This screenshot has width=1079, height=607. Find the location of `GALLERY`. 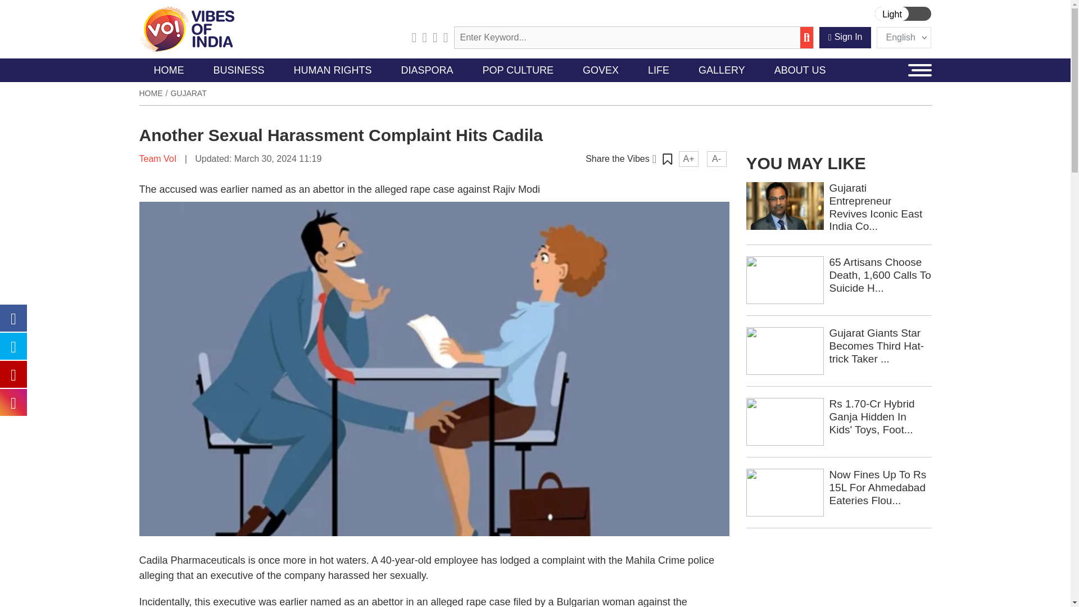

GALLERY is located at coordinates (722, 70).